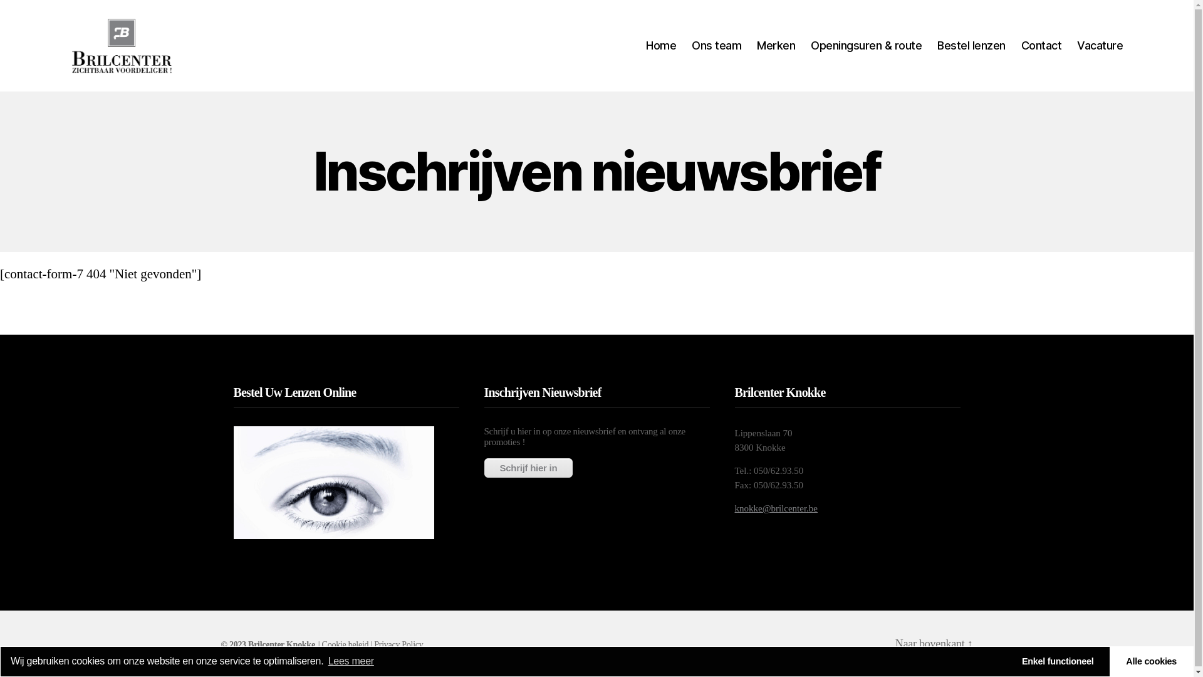 The height and width of the screenshot is (677, 1203). What do you see at coordinates (282, 644) in the screenshot?
I see `Brilcenter Knokke` at bounding box center [282, 644].